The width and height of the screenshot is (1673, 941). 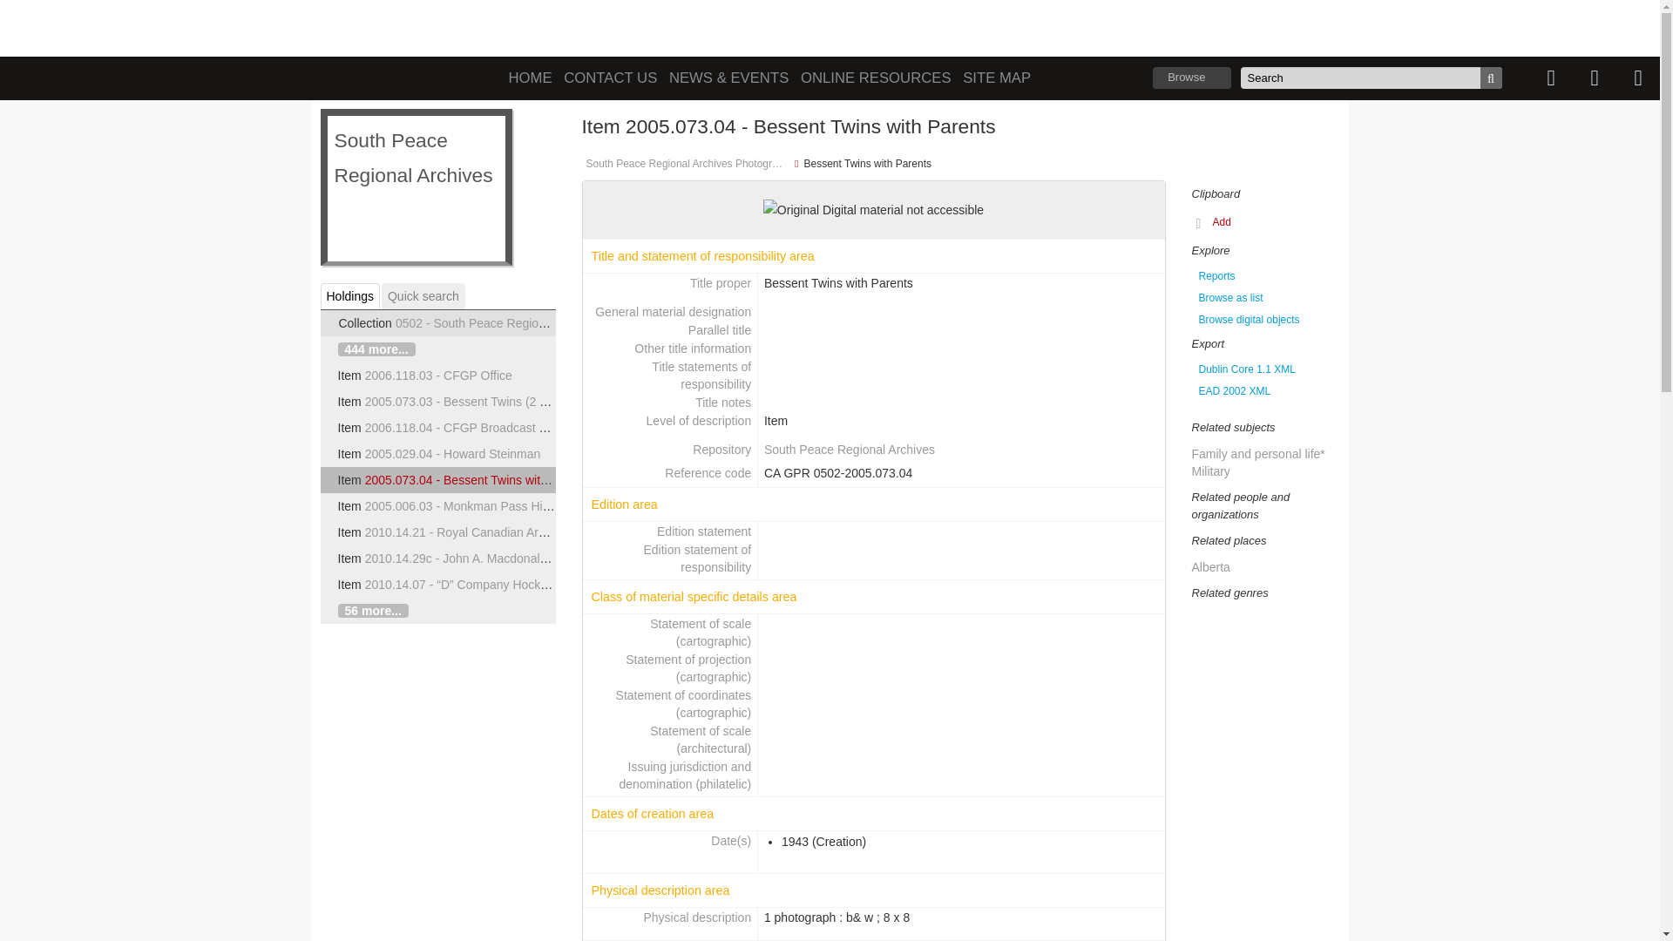 What do you see at coordinates (1595, 78) in the screenshot?
I see `Language` at bounding box center [1595, 78].